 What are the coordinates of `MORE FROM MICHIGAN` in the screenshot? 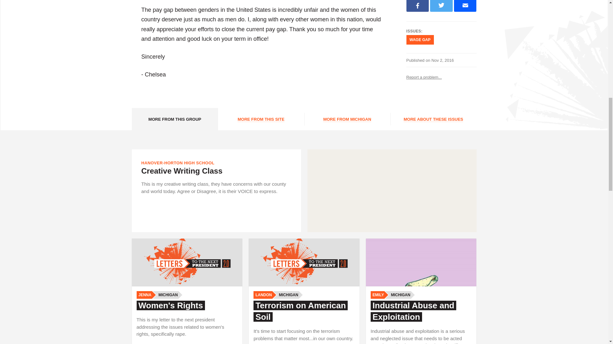 It's located at (347, 119).